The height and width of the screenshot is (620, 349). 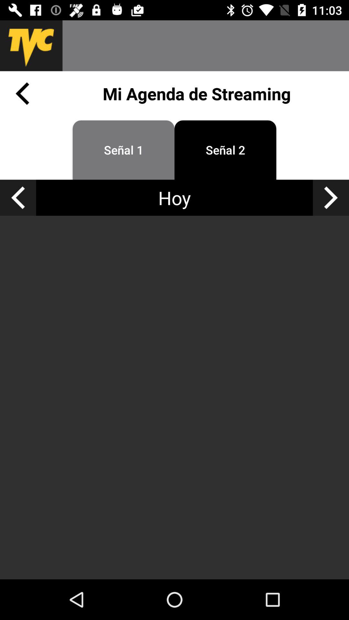 I want to click on tap item above the hoy app, so click(x=226, y=150).